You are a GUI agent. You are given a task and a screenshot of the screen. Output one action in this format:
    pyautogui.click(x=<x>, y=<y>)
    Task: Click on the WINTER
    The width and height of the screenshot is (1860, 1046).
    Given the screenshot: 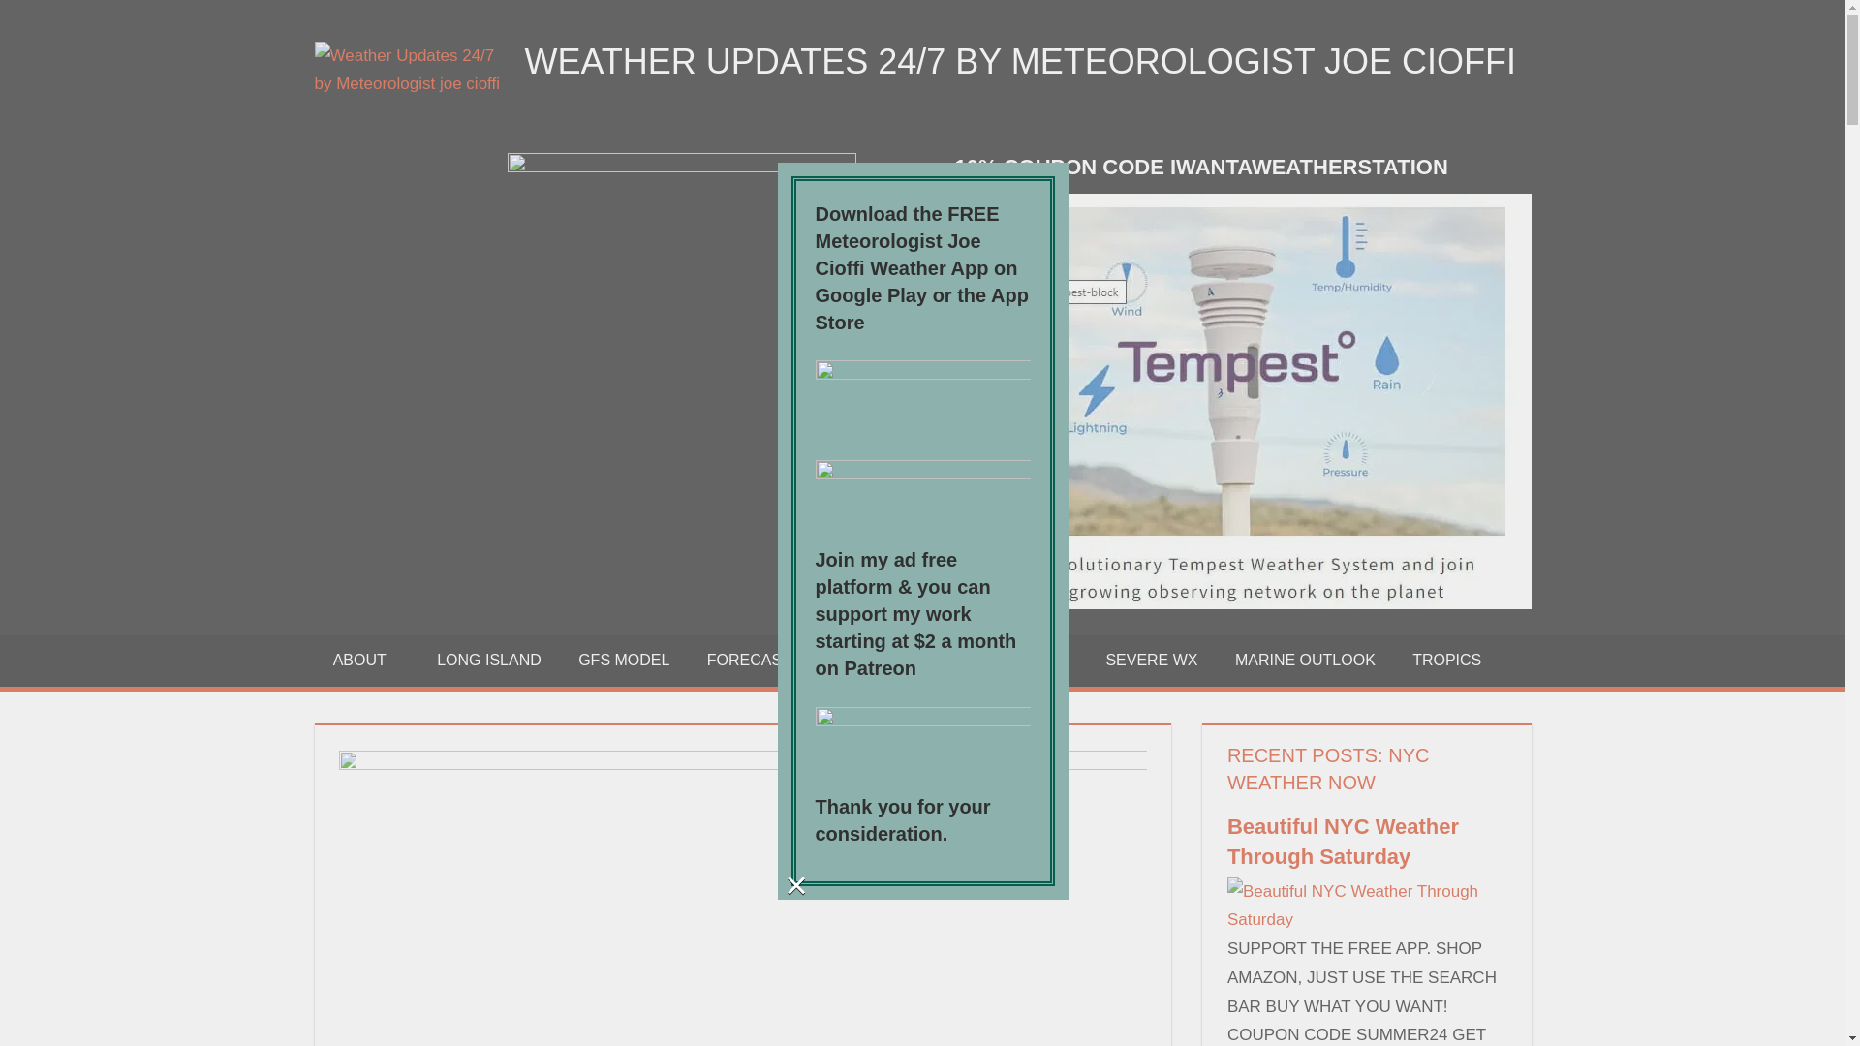 What is the action you would take?
    pyautogui.click(x=889, y=661)
    